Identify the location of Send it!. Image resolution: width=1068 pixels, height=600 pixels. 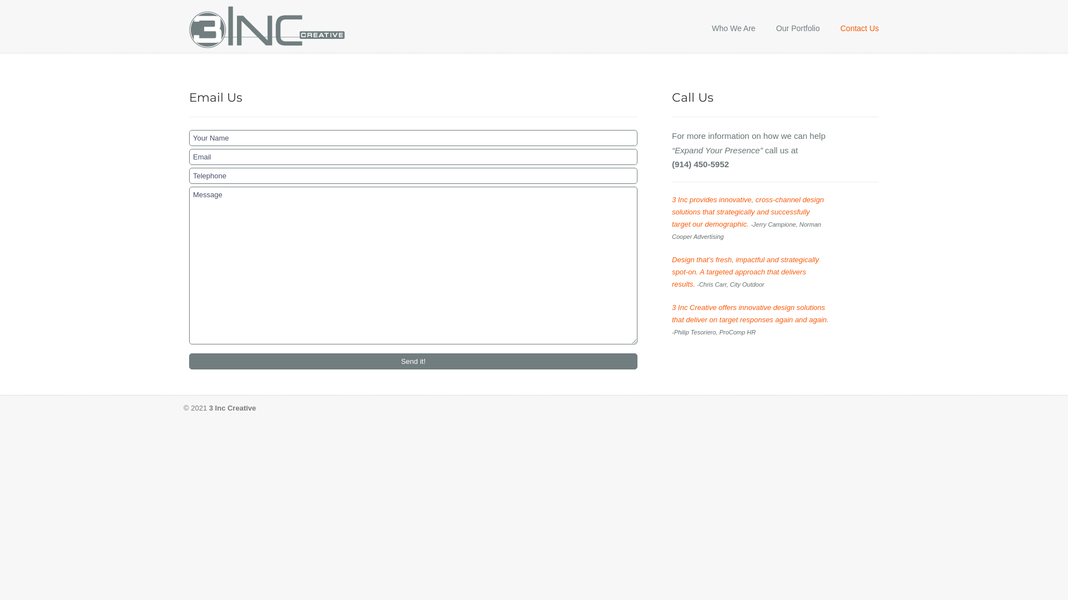
(413, 361).